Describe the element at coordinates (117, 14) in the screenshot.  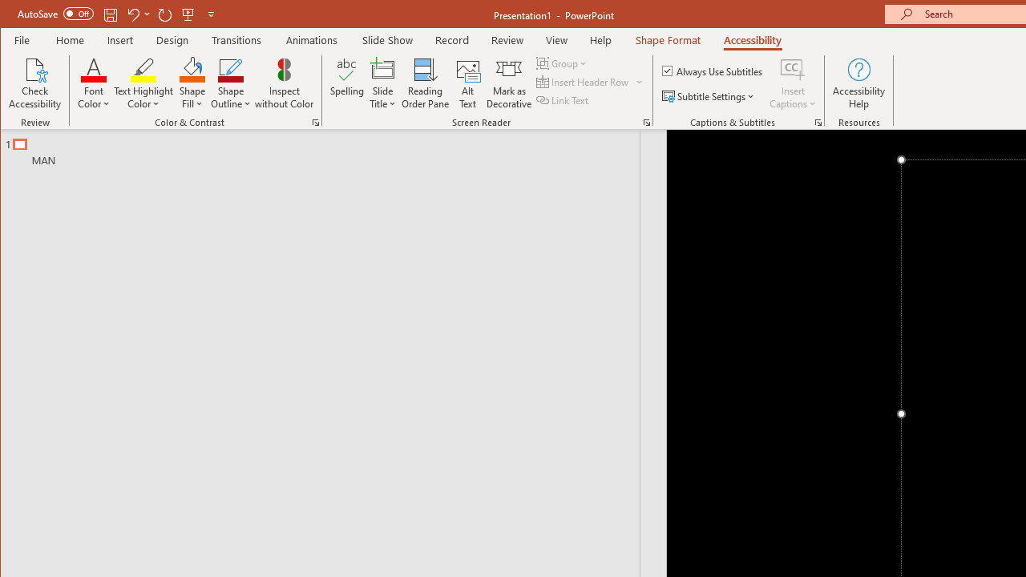
I see `Quick Access Toolbar` at that location.